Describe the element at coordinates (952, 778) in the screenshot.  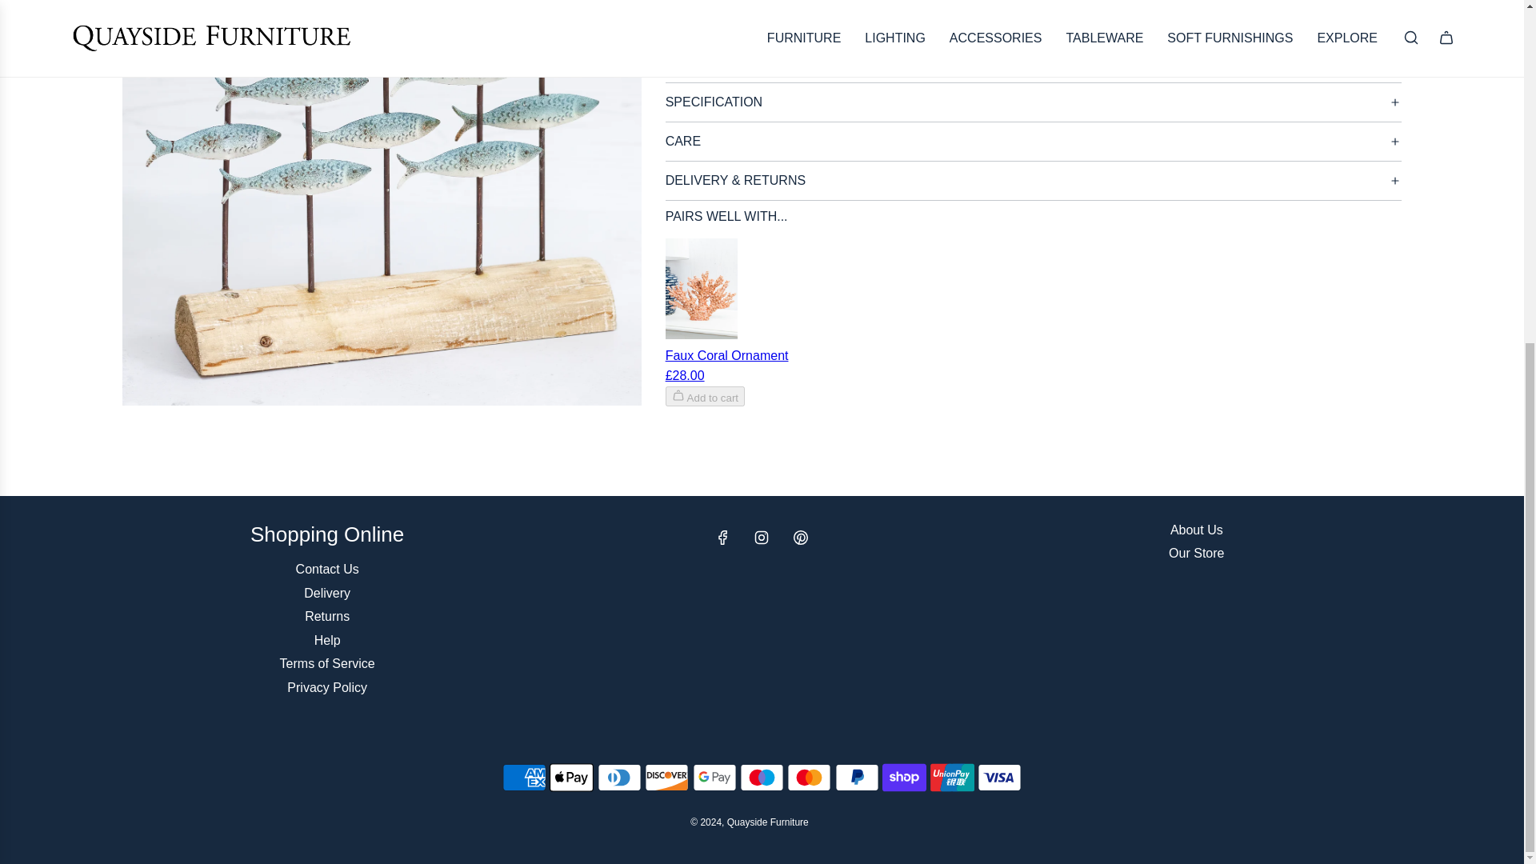
I see `Union Pay` at that location.